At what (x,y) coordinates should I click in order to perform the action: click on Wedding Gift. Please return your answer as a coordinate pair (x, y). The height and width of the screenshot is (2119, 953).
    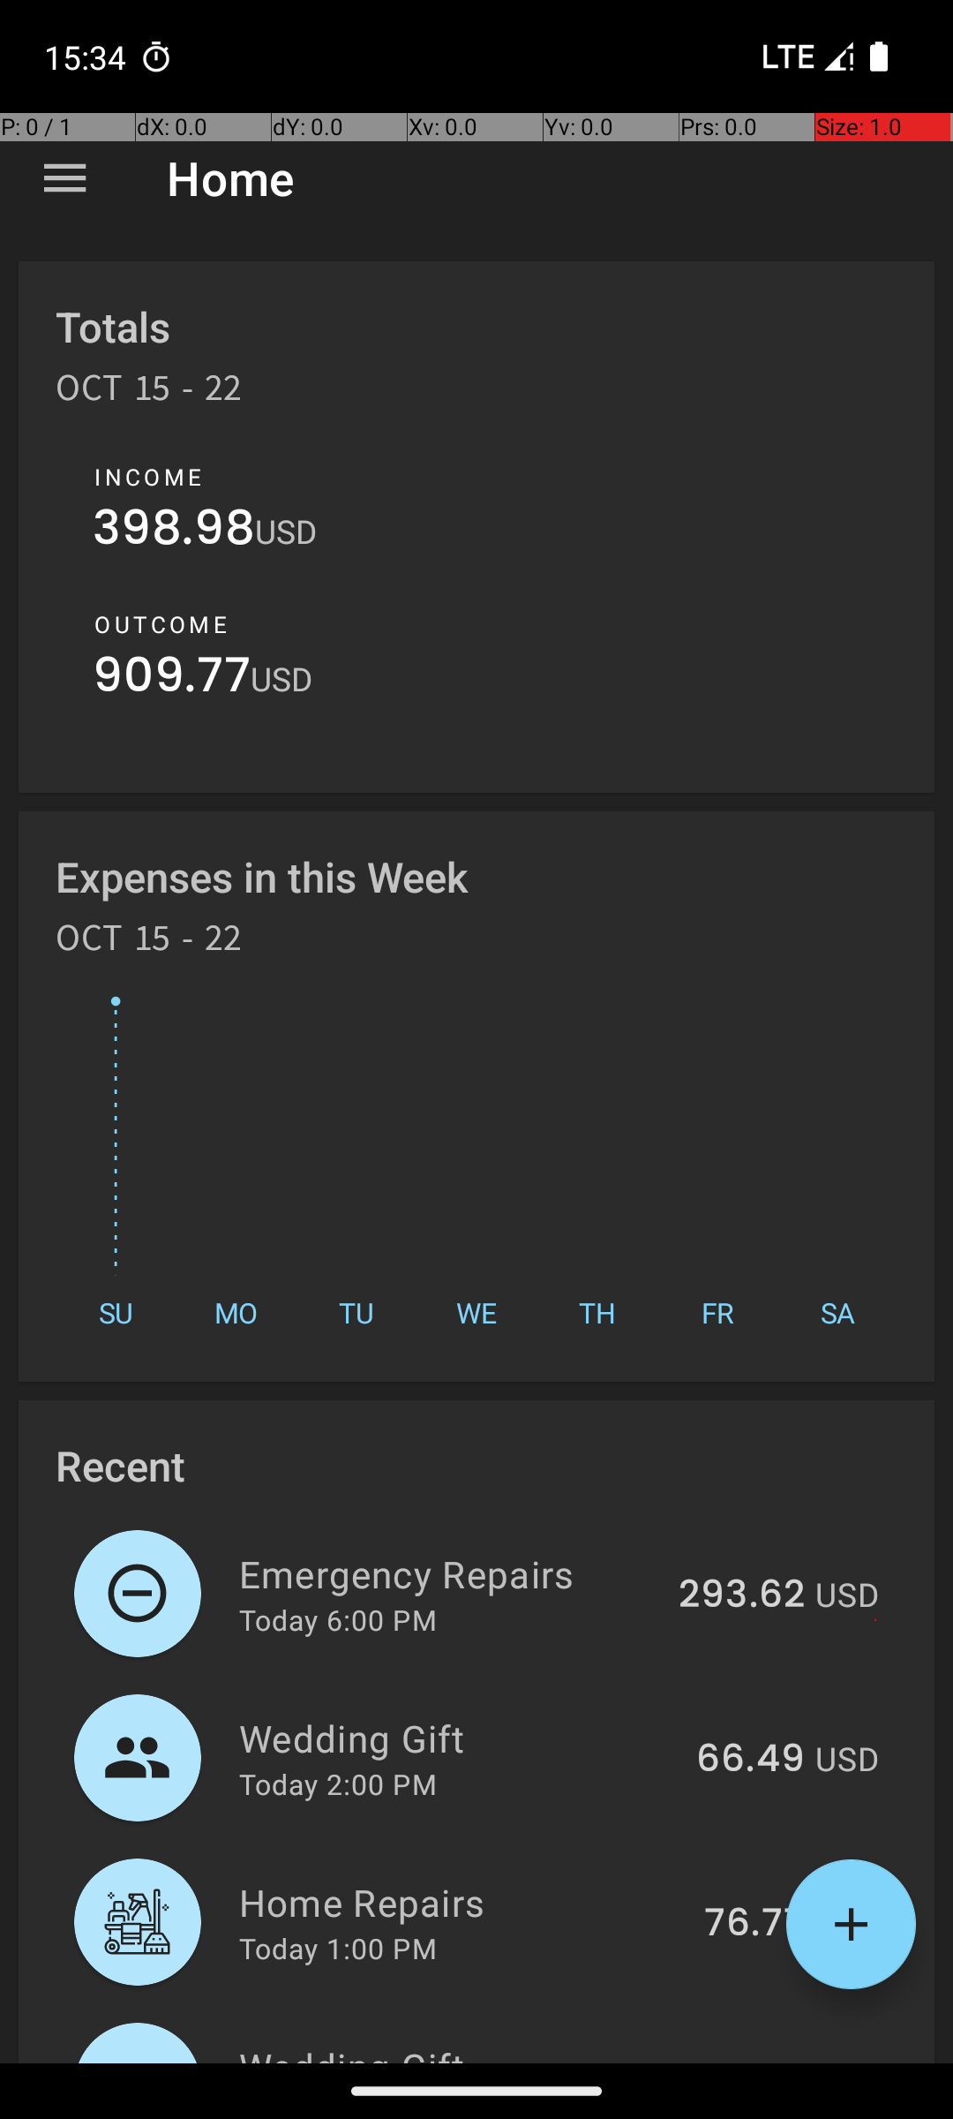
    Looking at the image, I should click on (457, 1738).